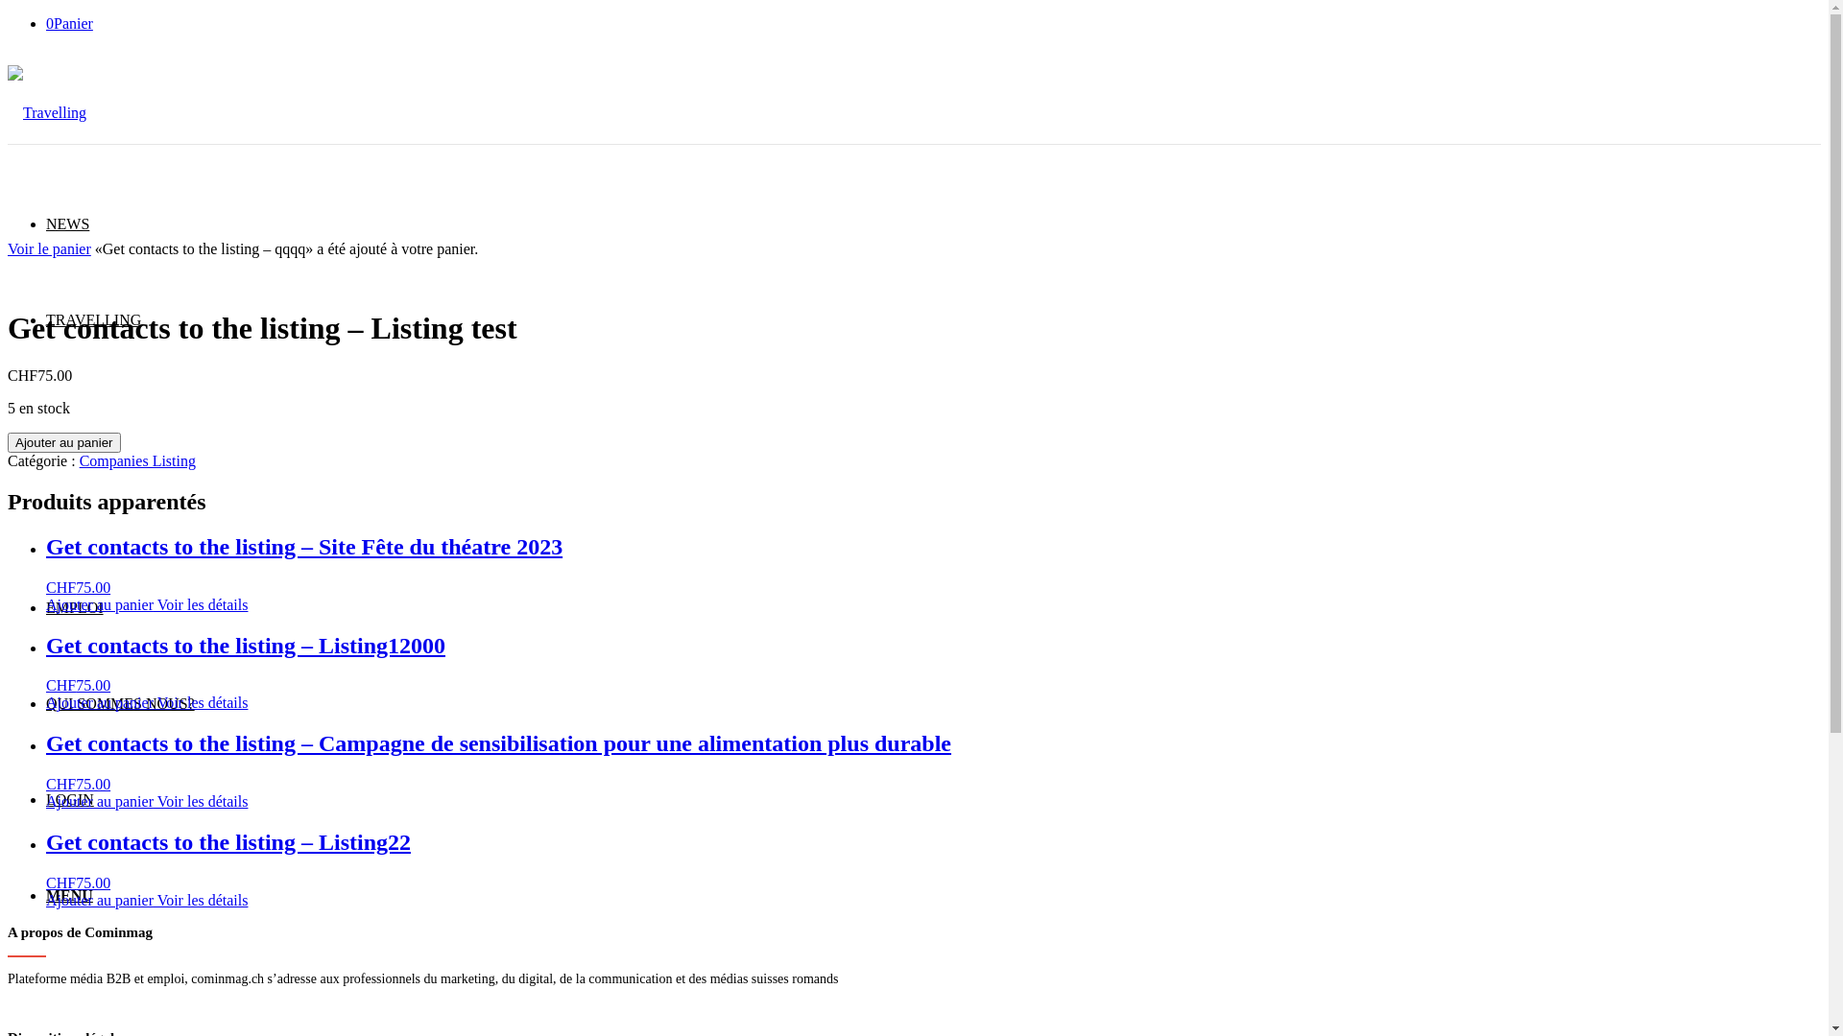 The height and width of the screenshot is (1036, 1843). I want to click on Companies Listing, so click(138, 460).